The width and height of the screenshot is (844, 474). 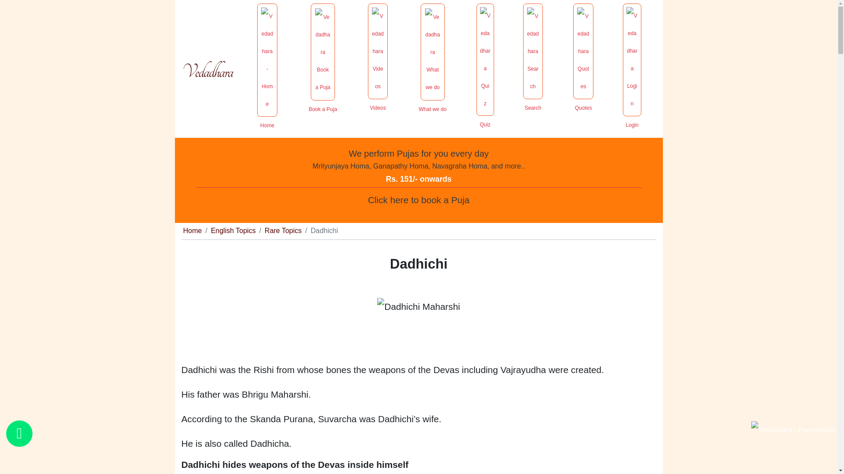 What do you see at coordinates (19, 434) in the screenshot?
I see `Send message on Whatsapp` at bounding box center [19, 434].